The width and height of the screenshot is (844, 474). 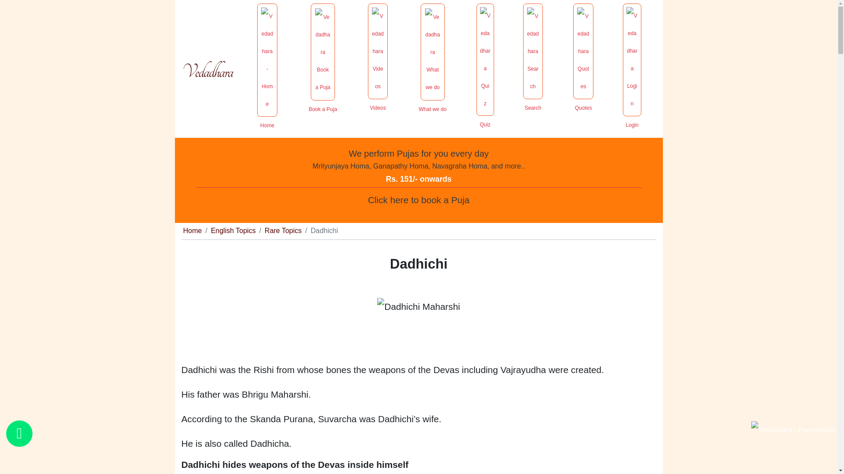 What do you see at coordinates (19, 434) in the screenshot?
I see `Send message on Whatsapp` at bounding box center [19, 434].